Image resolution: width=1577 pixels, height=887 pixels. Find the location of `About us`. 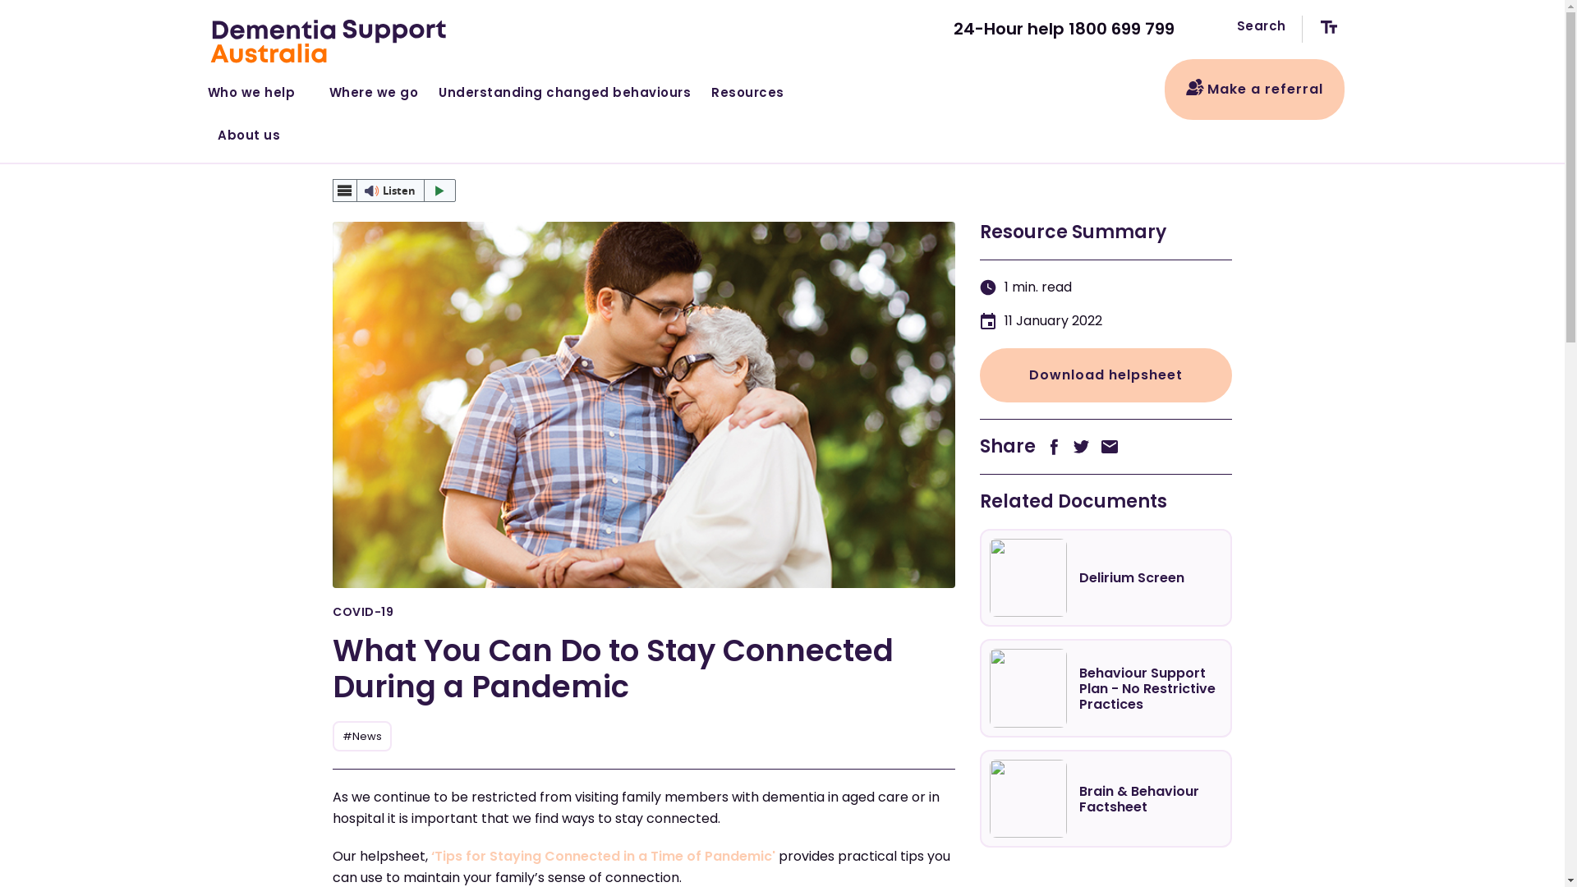

About us is located at coordinates (250, 131).